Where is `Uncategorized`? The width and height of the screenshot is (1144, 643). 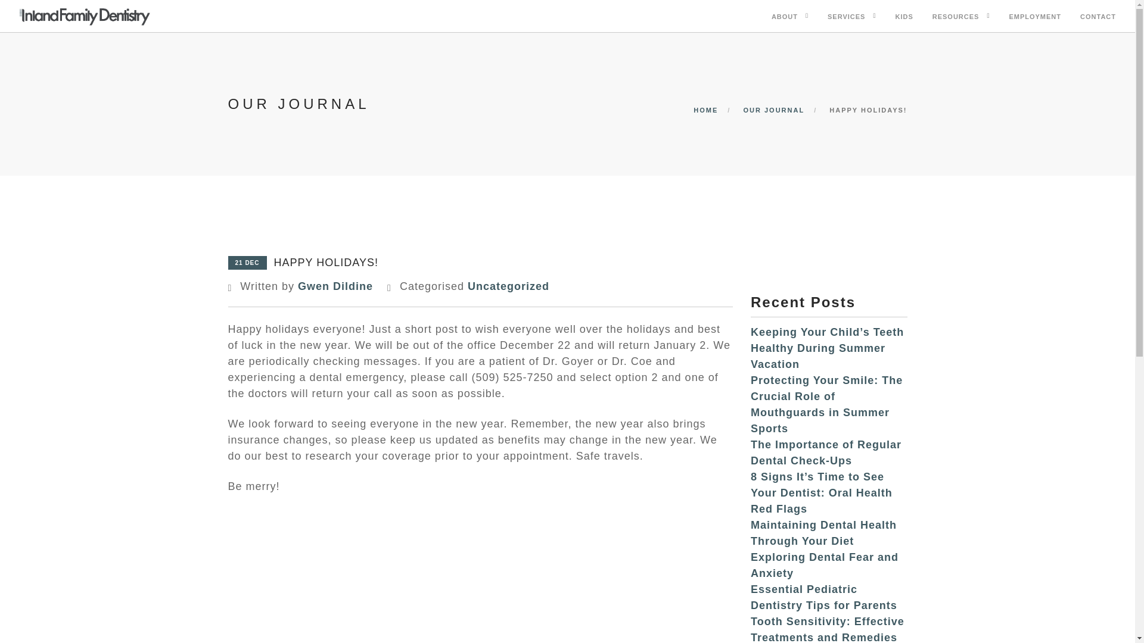 Uncategorized is located at coordinates (508, 286).